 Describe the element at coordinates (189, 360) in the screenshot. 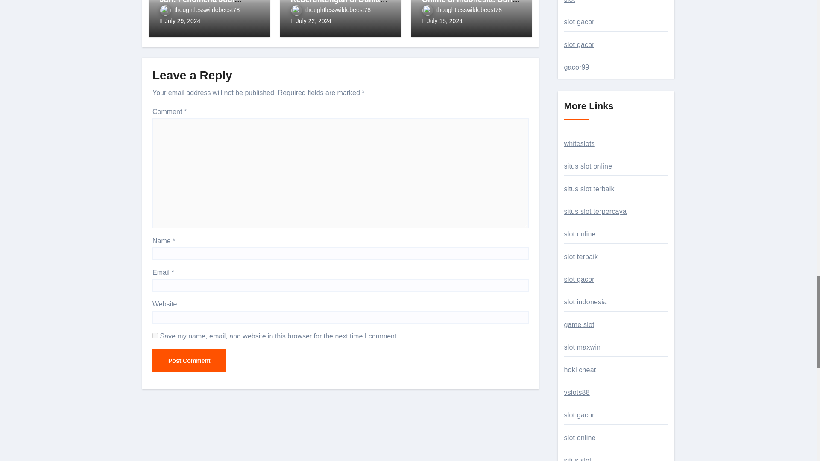

I see `Post Comment` at that location.